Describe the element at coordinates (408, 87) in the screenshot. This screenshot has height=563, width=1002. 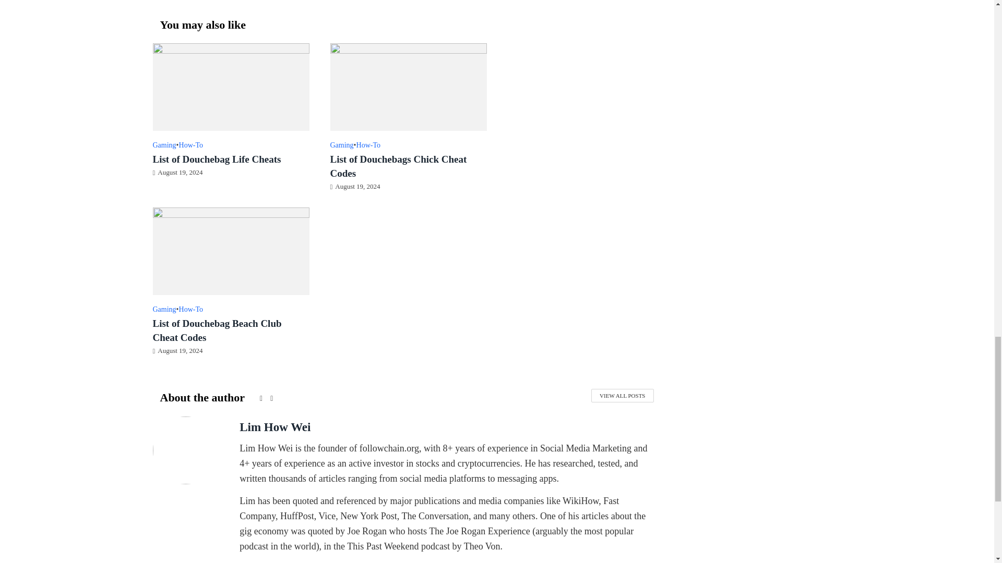
I see `List of Douchebags Chick Cheat Codes` at that location.